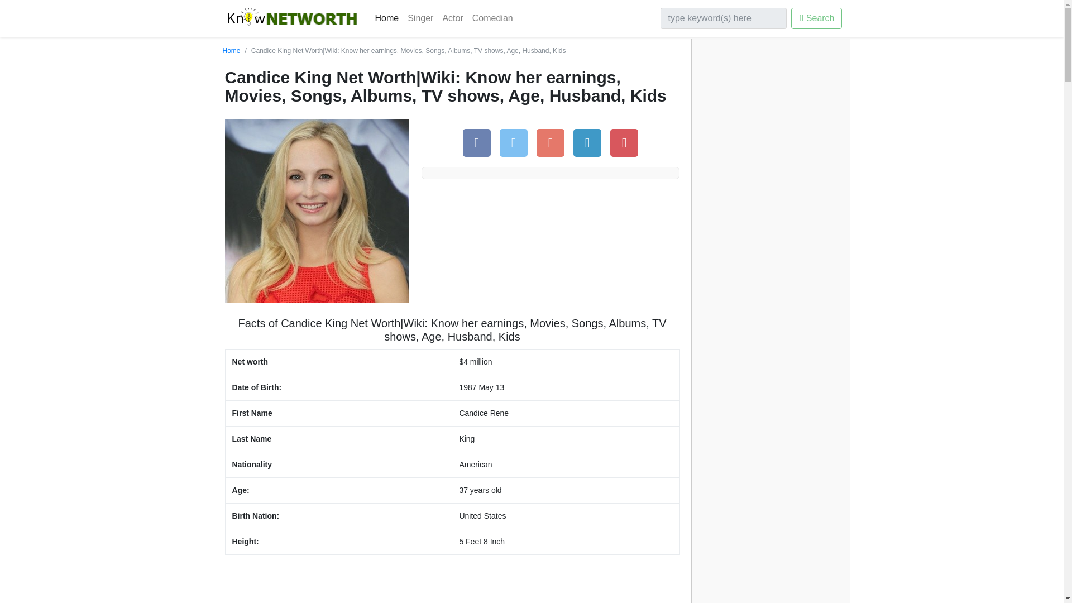 The image size is (1072, 603). Describe the element at coordinates (231, 51) in the screenshot. I see `Home` at that location.